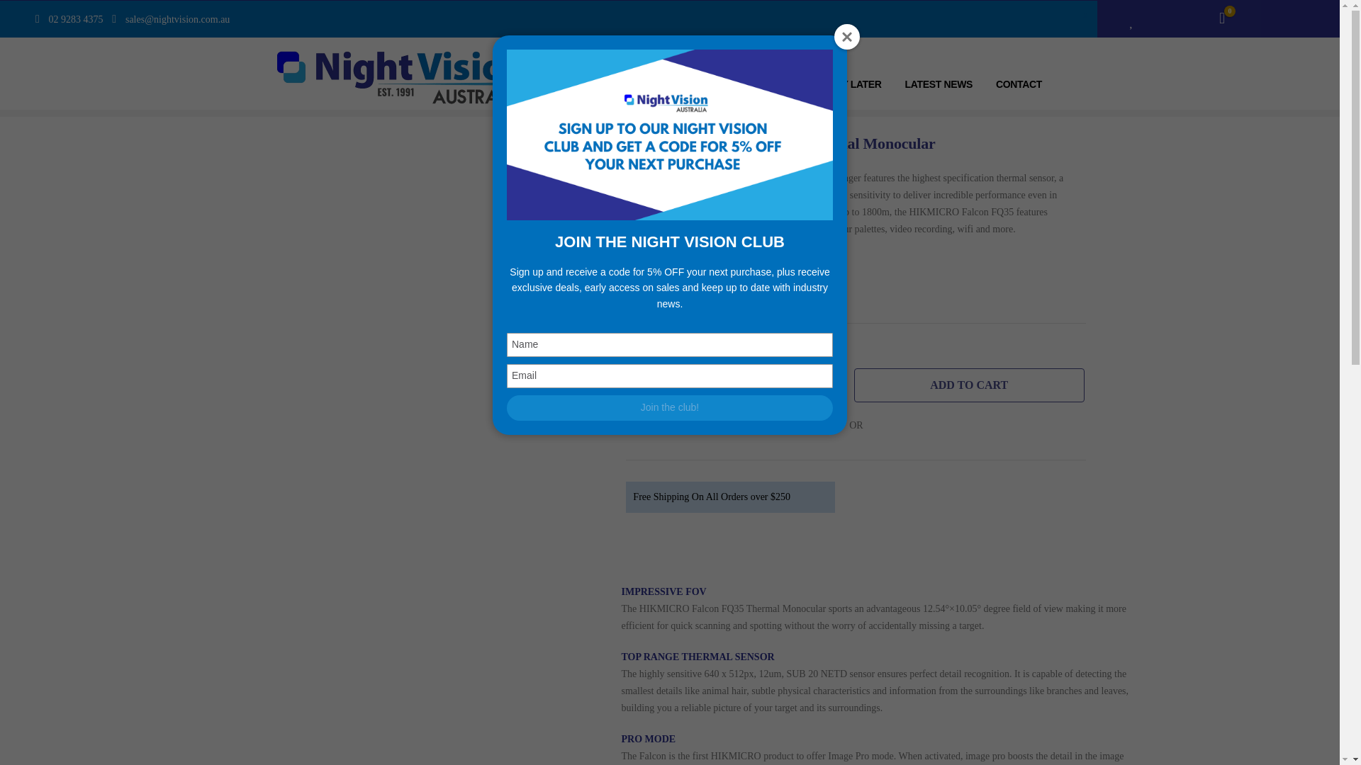 This screenshot has width=1361, height=765. Describe the element at coordinates (939, 84) in the screenshot. I see `LATEST NEWS` at that location.